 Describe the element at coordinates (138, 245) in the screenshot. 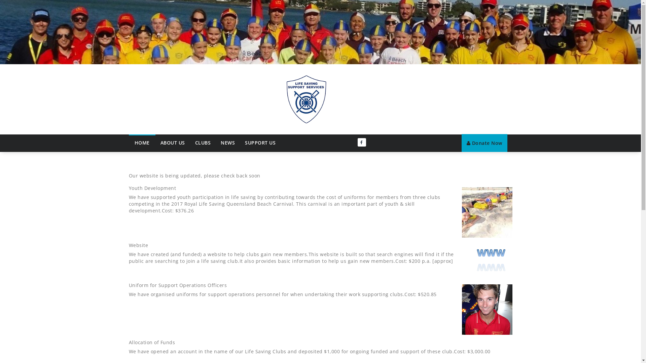

I see `Website` at that location.